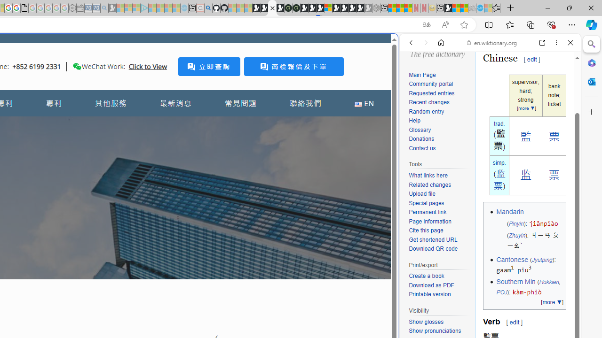 Image resolution: width=602 pixels, height=338 pixels. Describe the element at coordinates (184, 8) in the screenshot. I see `Home | Sky Blue Bikes - Sky Blue Bikes - Sleeping` at that location.